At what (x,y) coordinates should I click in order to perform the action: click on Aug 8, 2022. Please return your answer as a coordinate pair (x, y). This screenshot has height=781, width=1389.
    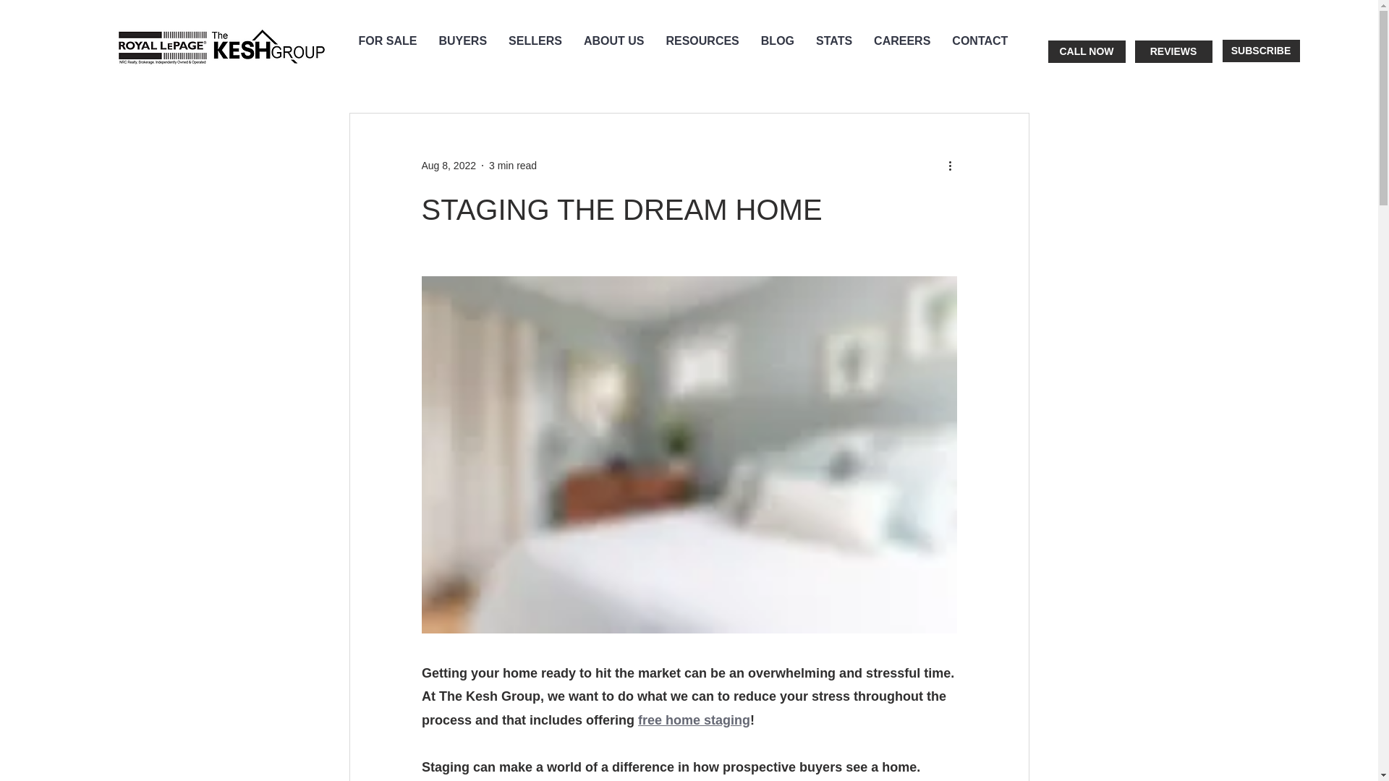
    Looking at the image, I should click on (449, 165).